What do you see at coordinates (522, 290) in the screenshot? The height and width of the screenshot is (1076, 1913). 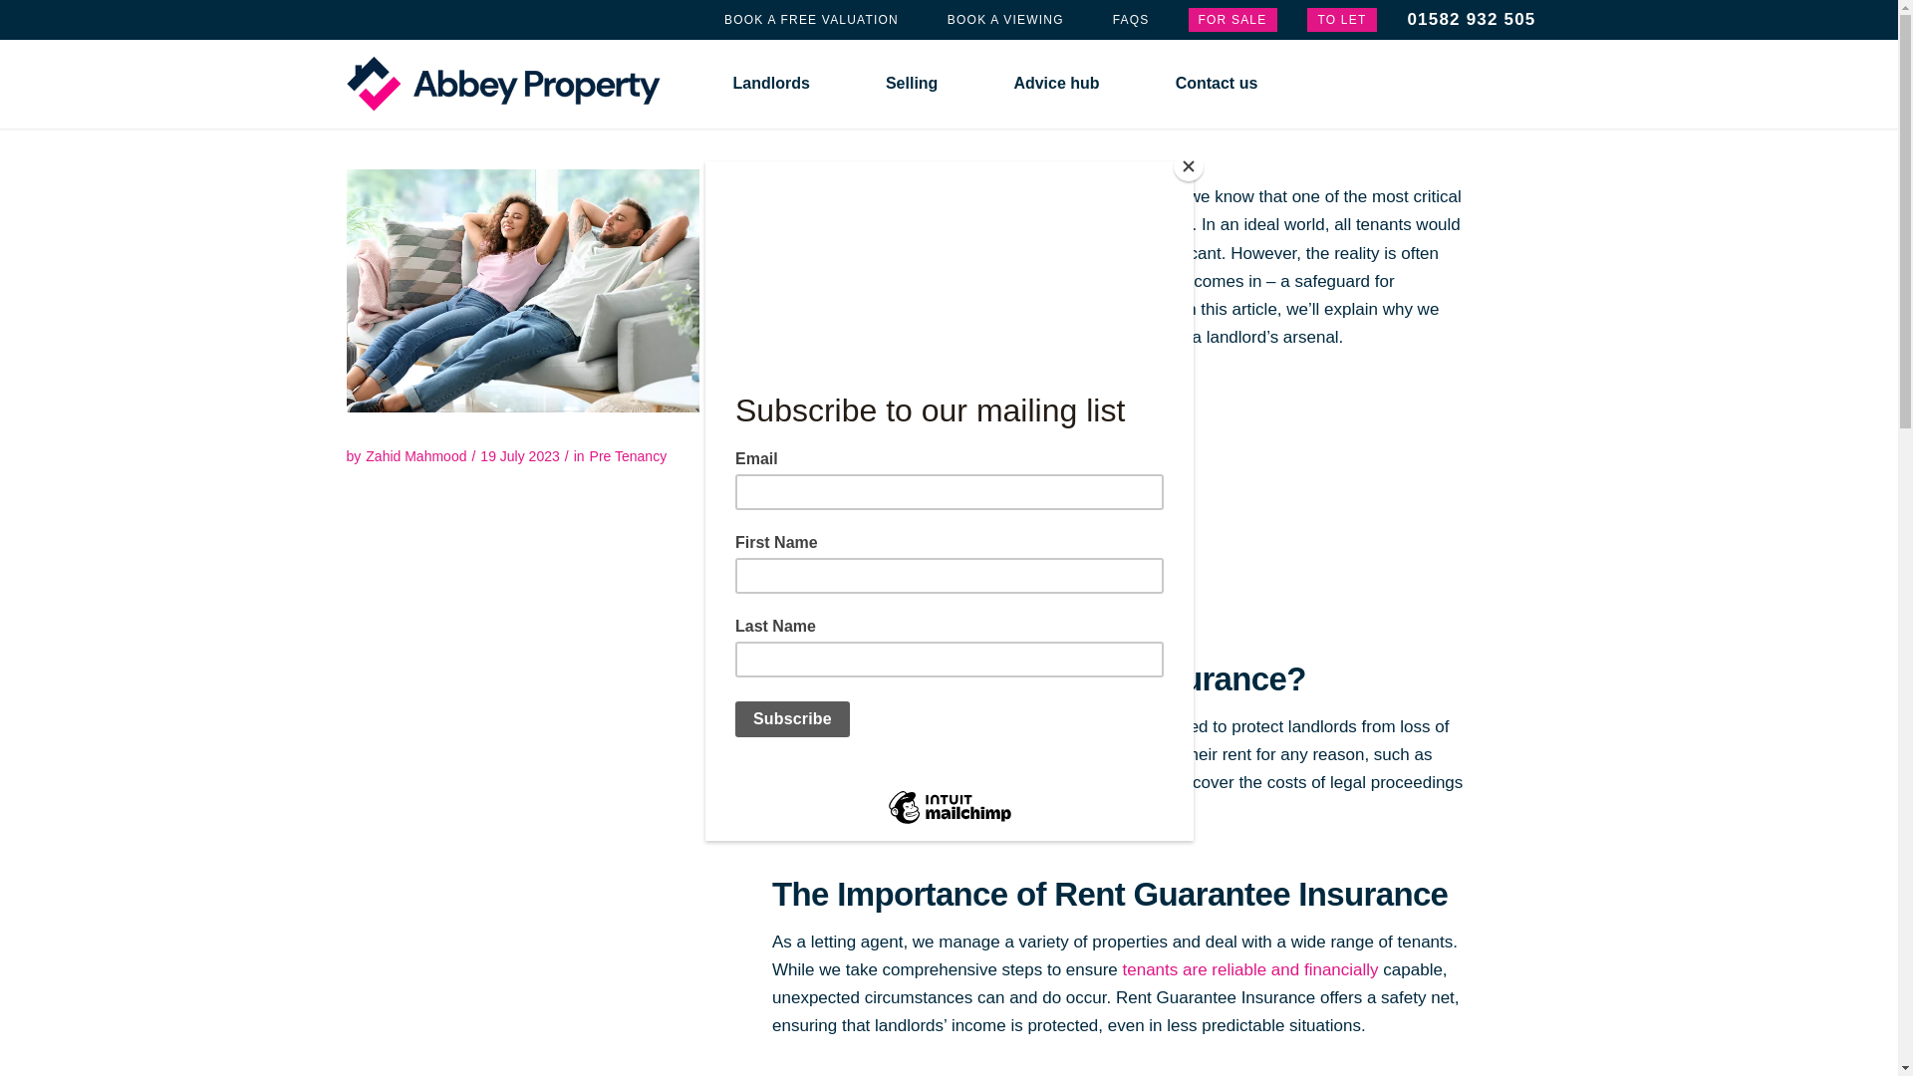 I see `Our Rental Guarantee` at bounding box center [522, 290].